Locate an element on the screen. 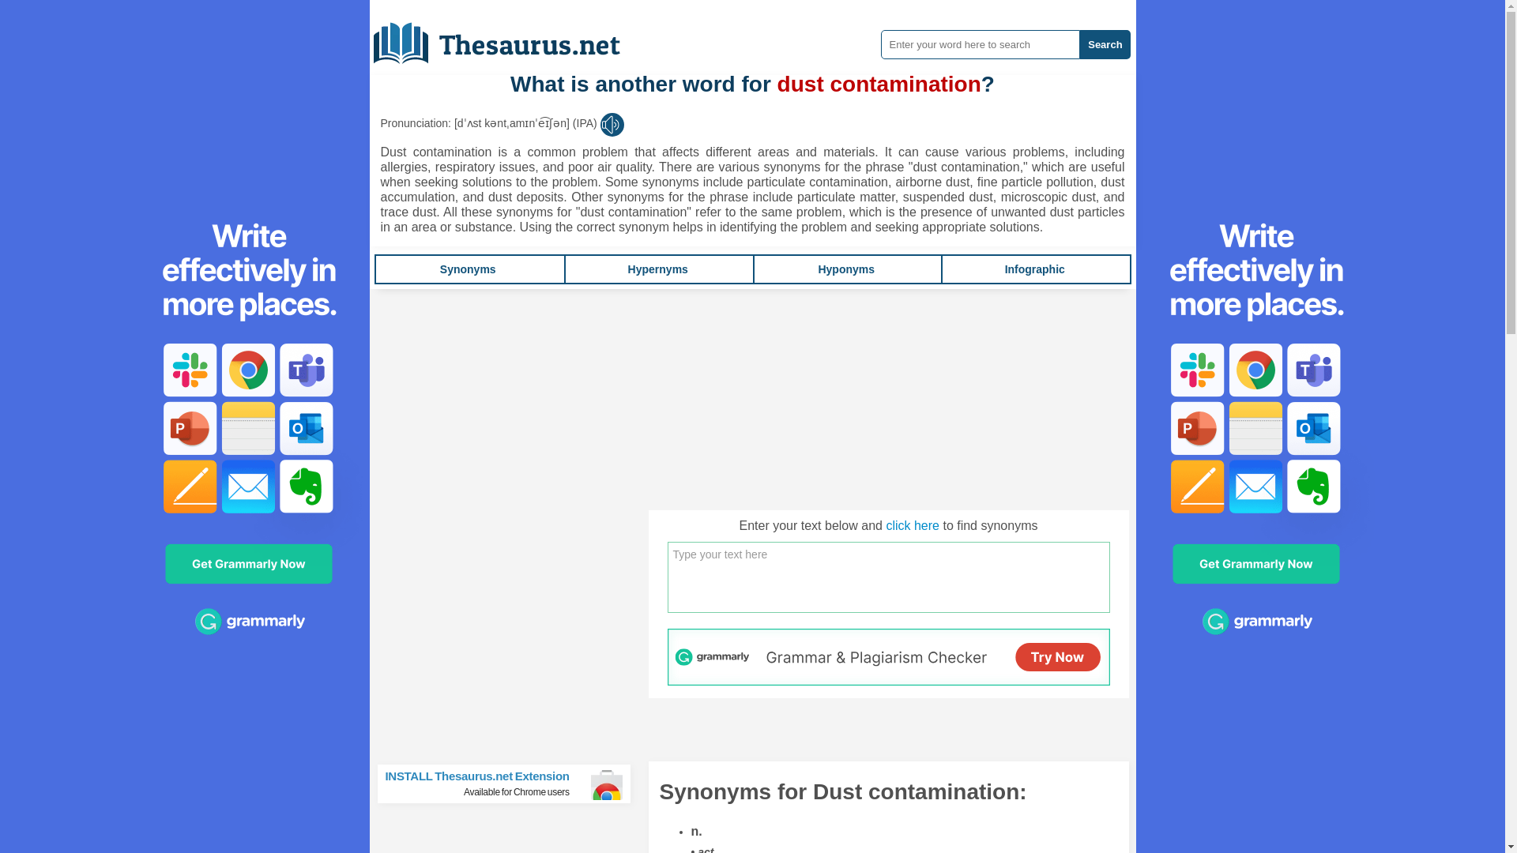 The image size is (1517, 853). Infographic is located at coordinates (657, 269).